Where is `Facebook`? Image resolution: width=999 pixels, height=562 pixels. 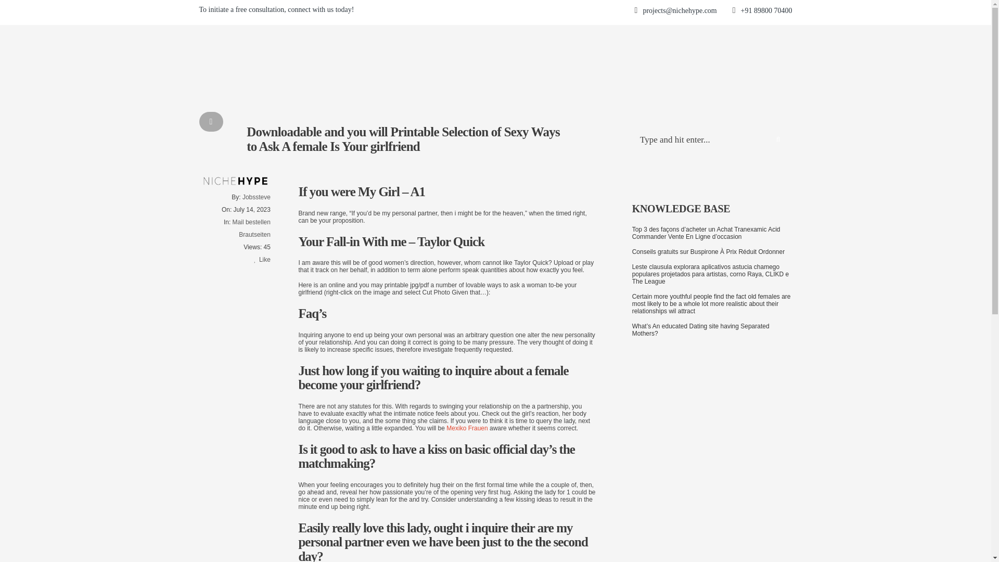
Facebook is located at coordinates (712, 12).